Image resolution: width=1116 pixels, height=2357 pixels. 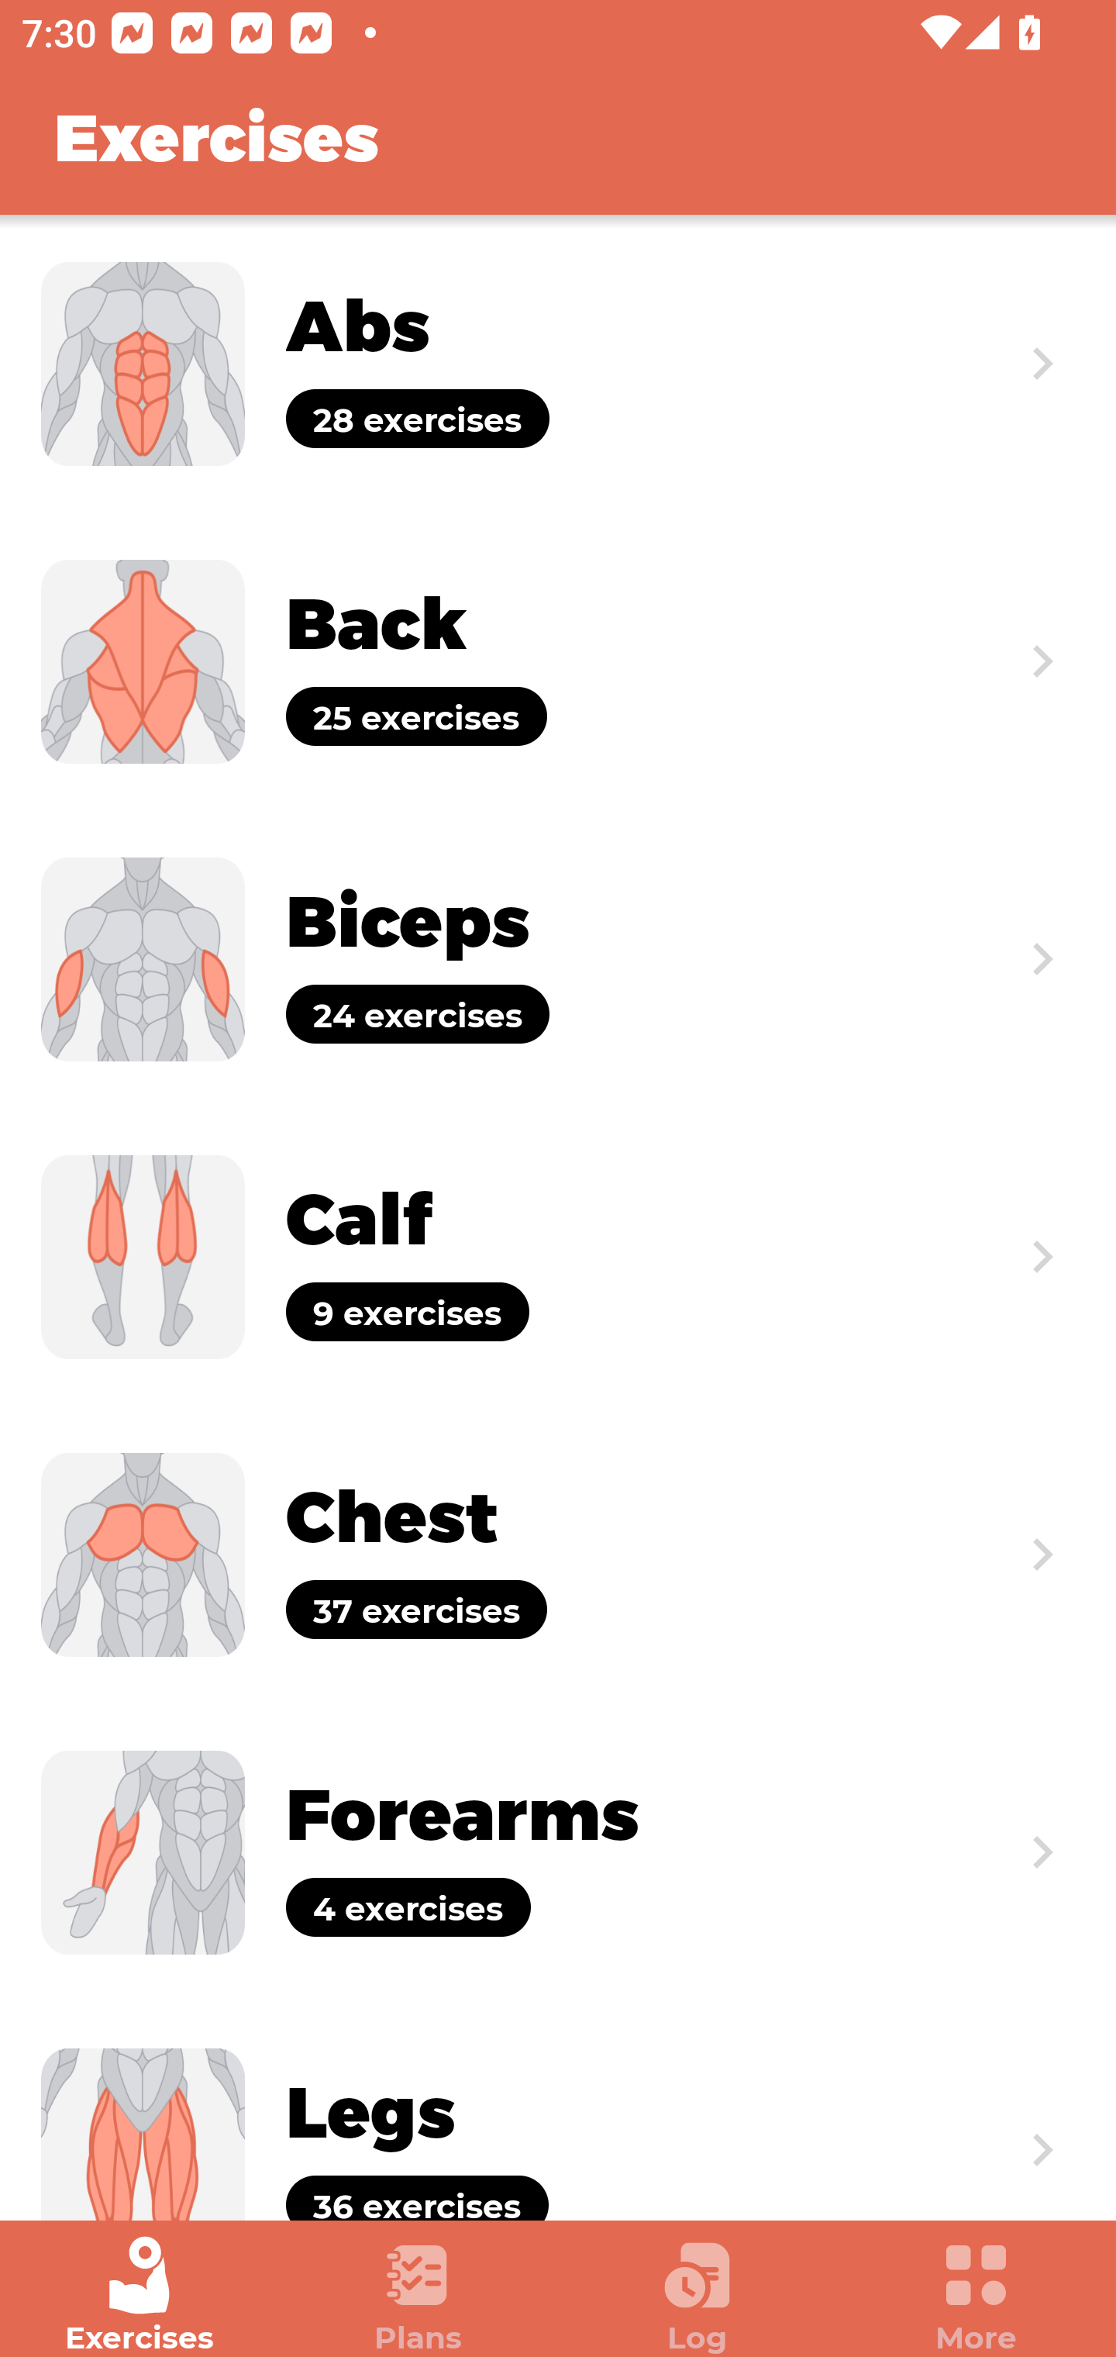 I want to click on Exercise Calf 9 exercises, so click(x=558, y=1257).